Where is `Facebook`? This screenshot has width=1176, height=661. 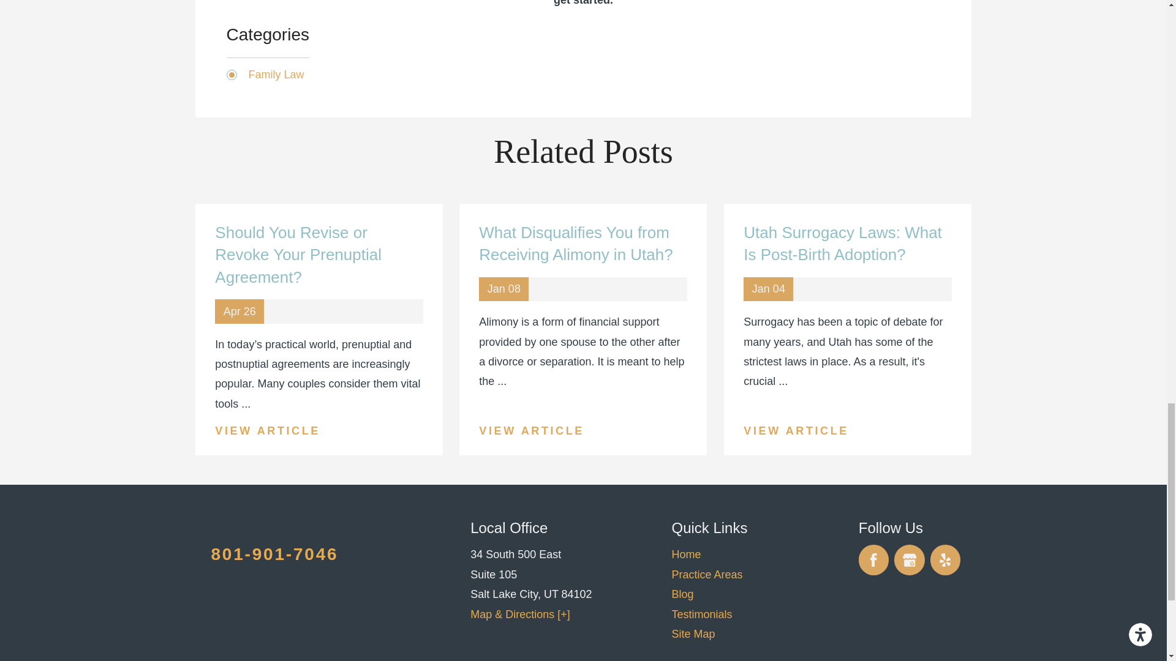 Facebook is located at coordinates (873, 559).